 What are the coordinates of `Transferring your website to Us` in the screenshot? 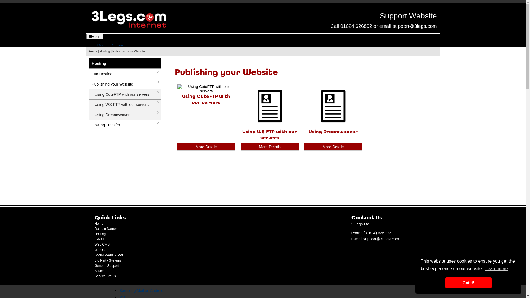 It's located at (146, 180).